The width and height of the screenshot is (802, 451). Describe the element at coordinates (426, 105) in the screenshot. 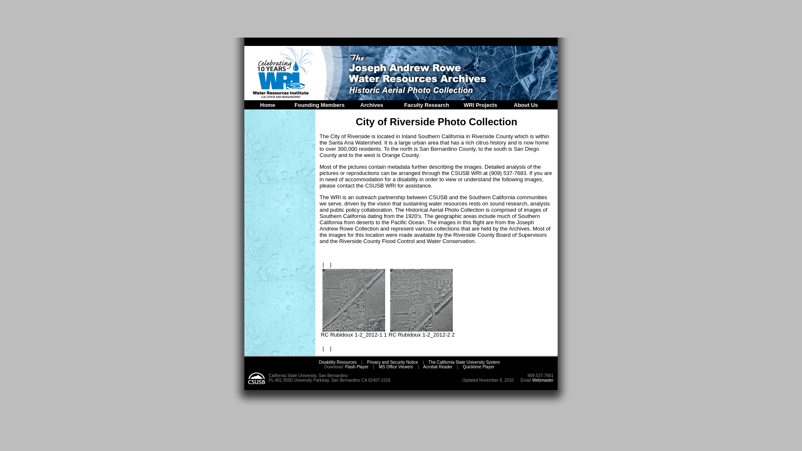

I see `Faculty Research` at that location.